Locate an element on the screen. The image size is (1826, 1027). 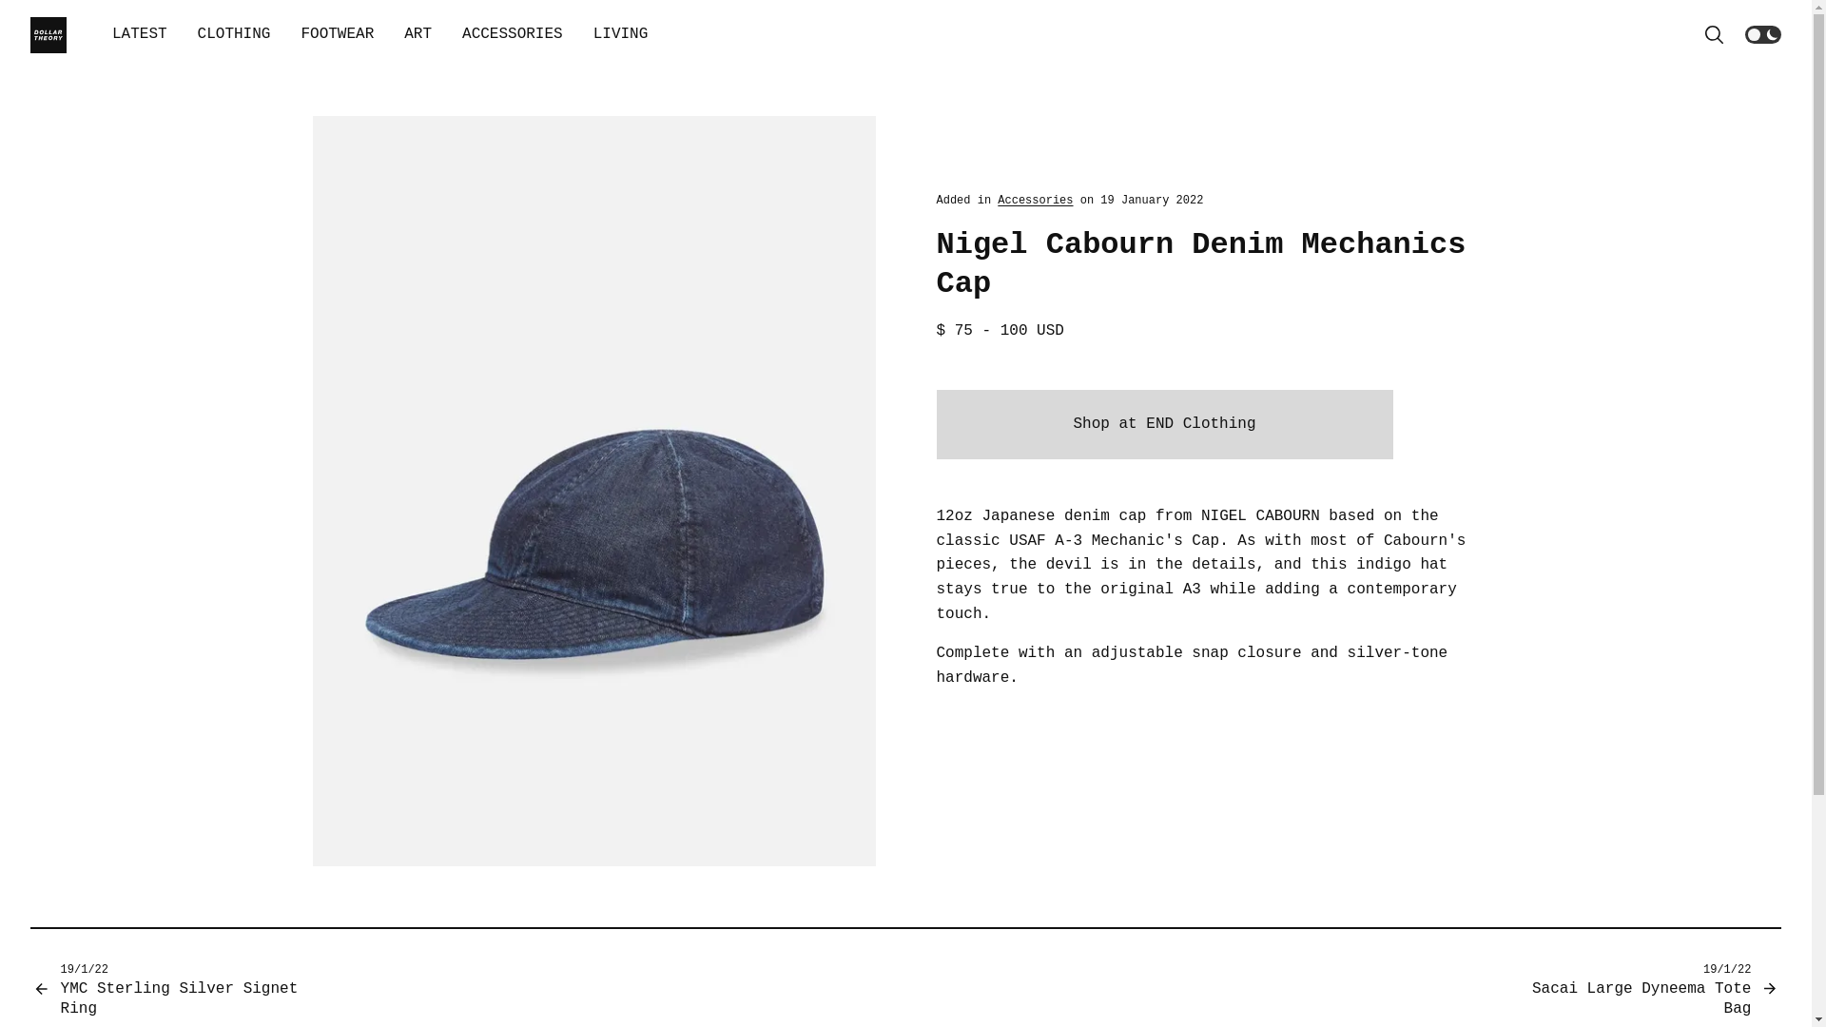
FOOTWEAR is located at coordinates (337, 35).